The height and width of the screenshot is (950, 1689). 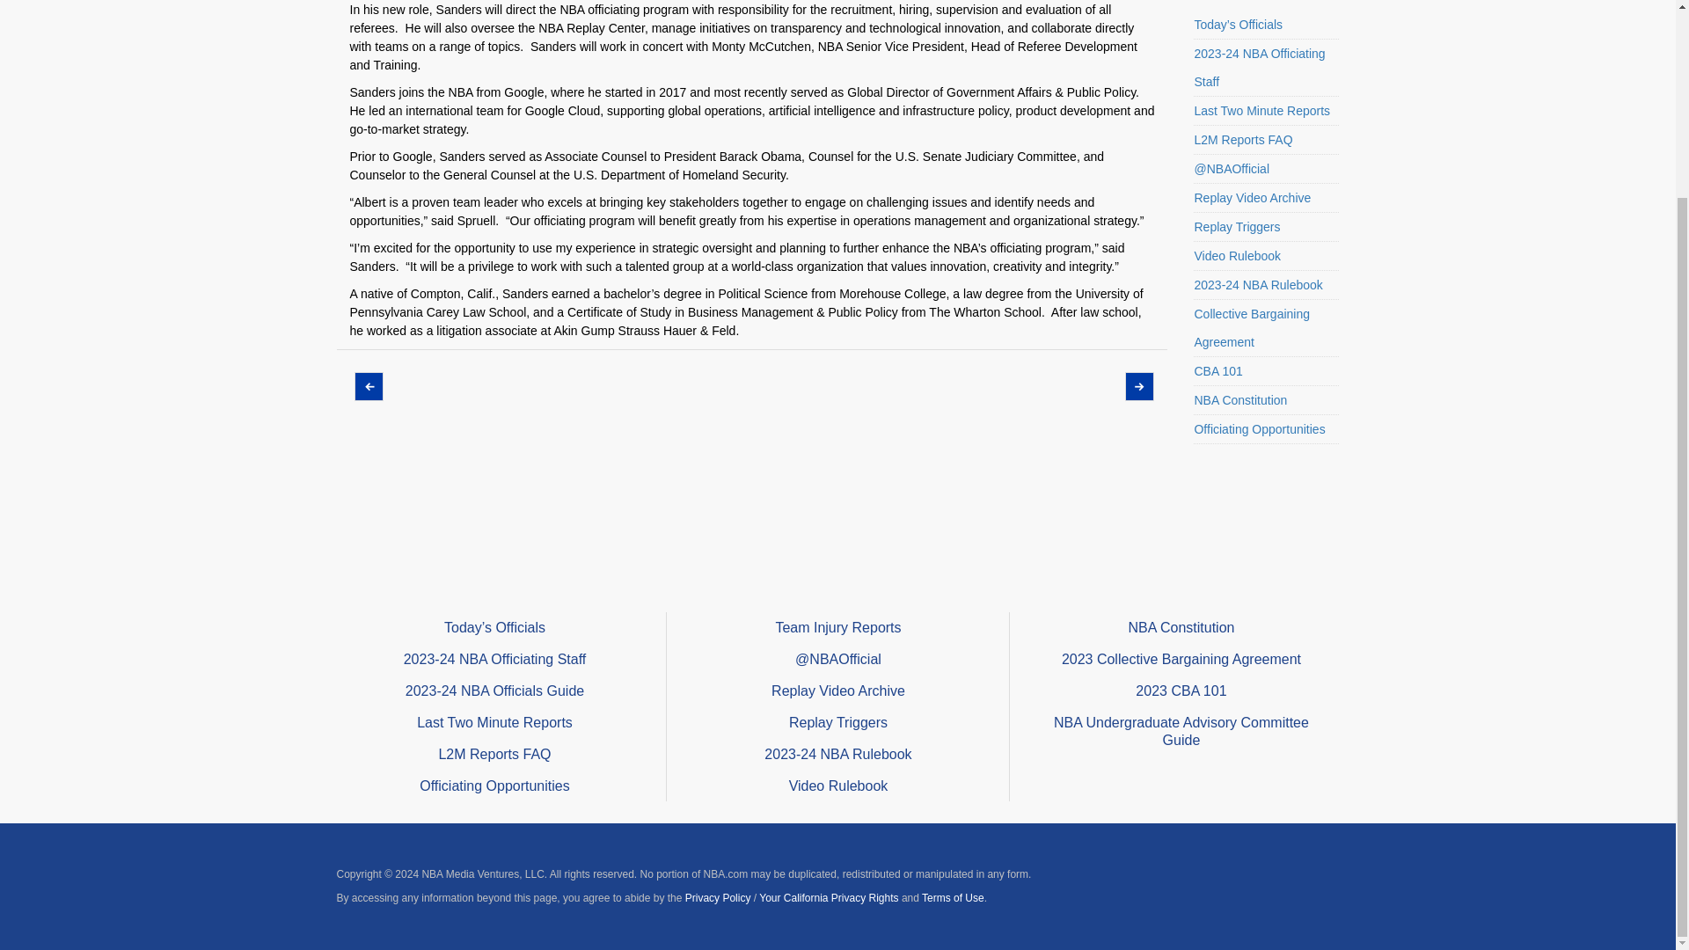 What do you see at coordinates (366, 386) in the screenshot?
I see `EDUCATIONAL VIDEO: FLOPPING ` at bounding box center [366, 386].